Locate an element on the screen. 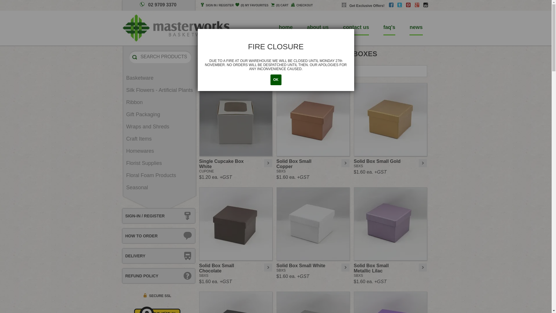 The image size is (556, 313). contact us is located at coordinates (356, 28).